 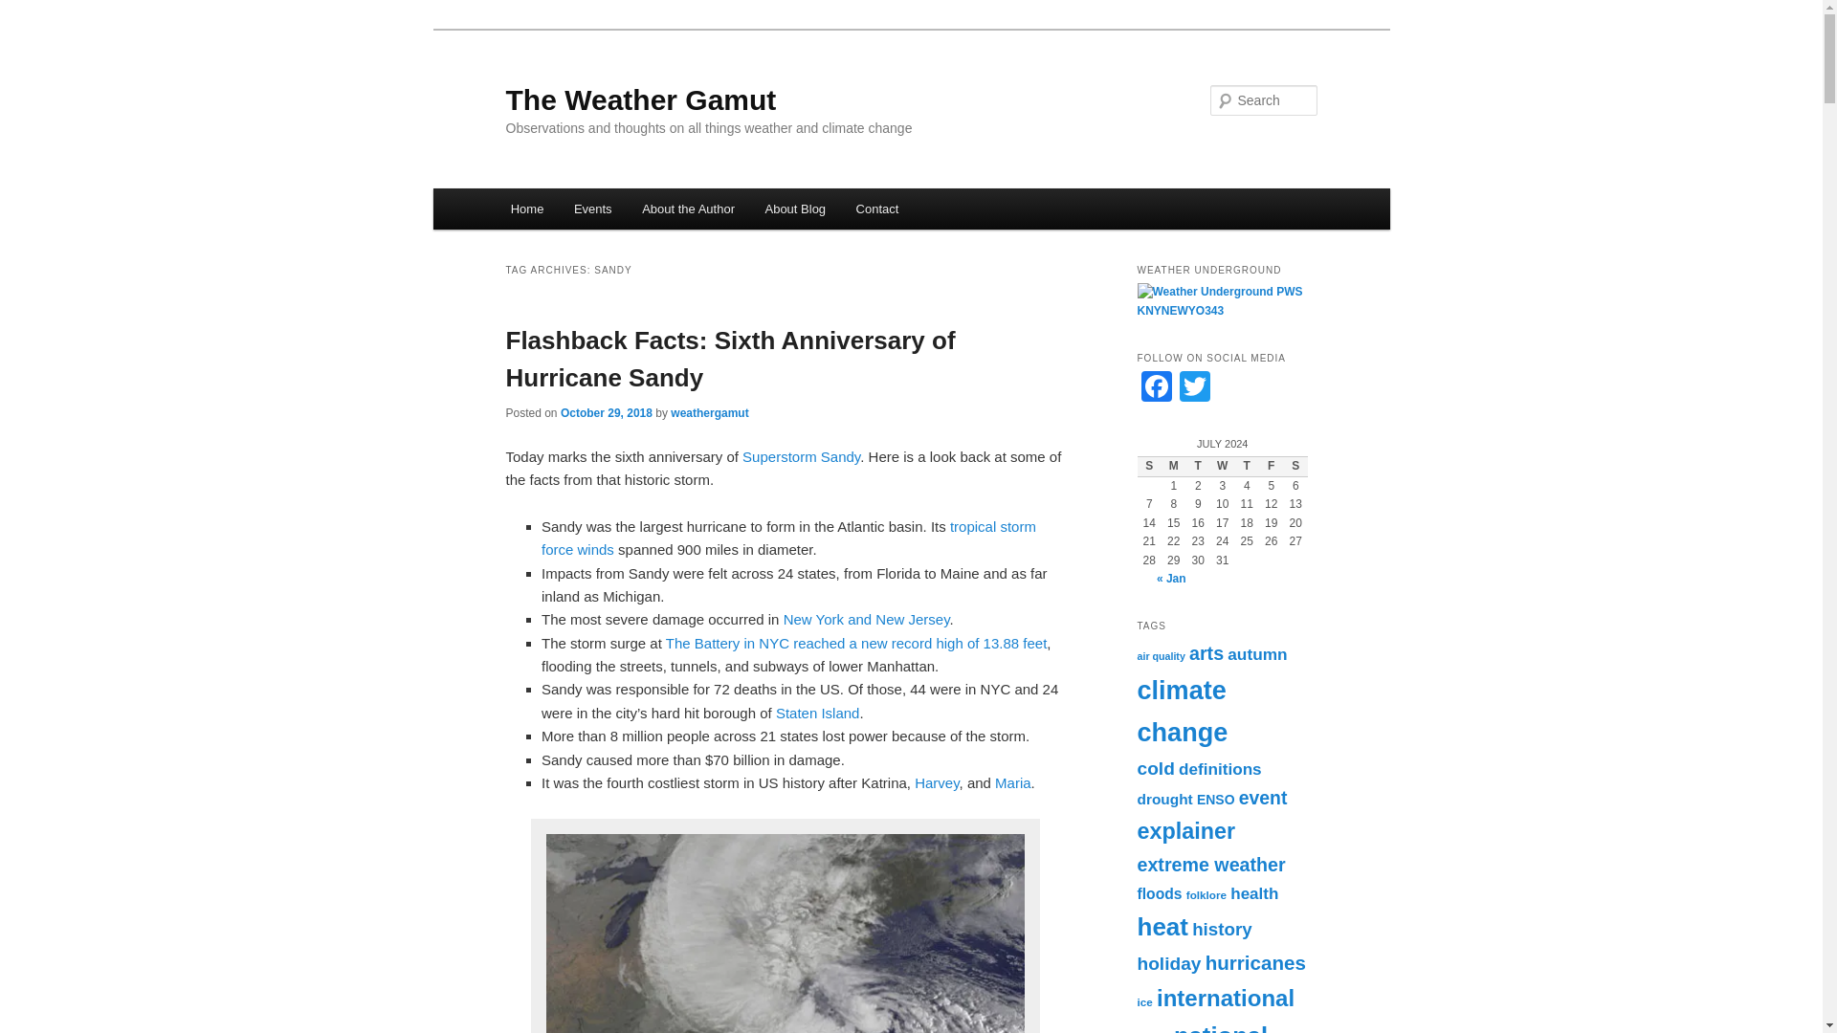 I want to click on weathergamut, so click(x=708, y=413).